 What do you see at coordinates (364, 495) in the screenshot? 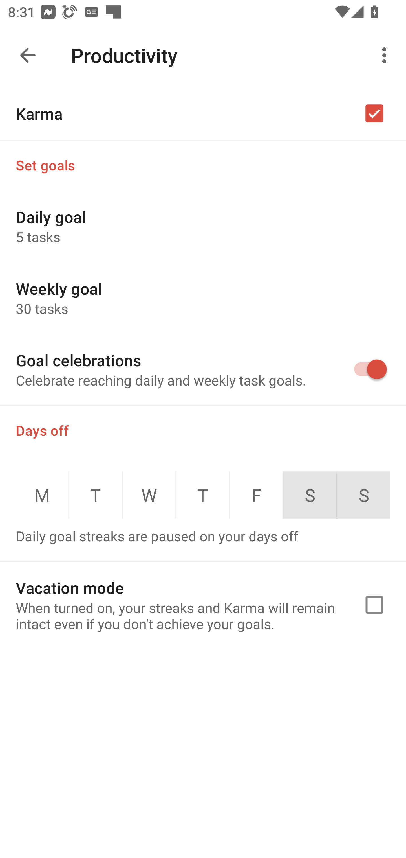
I see `S` at bounding box center [364, 495].